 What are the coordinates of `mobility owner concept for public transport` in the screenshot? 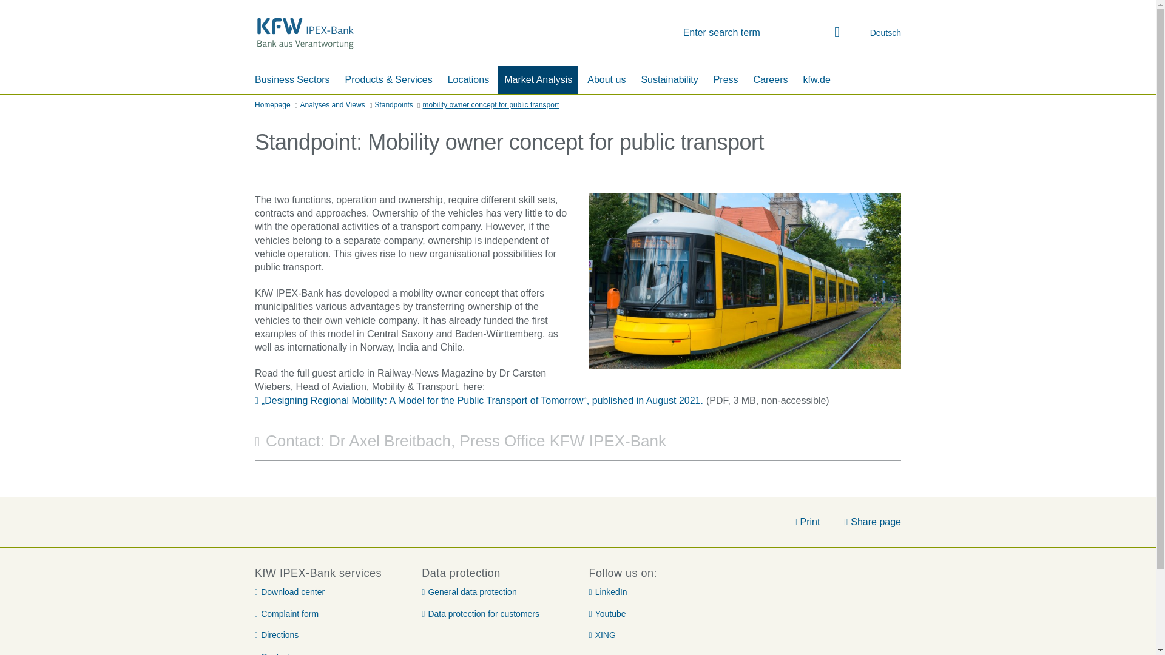 It's located at (490, 106).